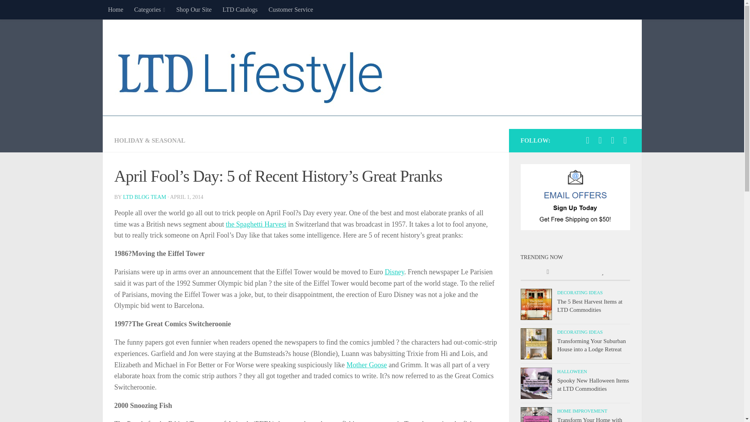  Describe the element at coordinates (115, 9) in the screenshot. I see `Home` at that location.